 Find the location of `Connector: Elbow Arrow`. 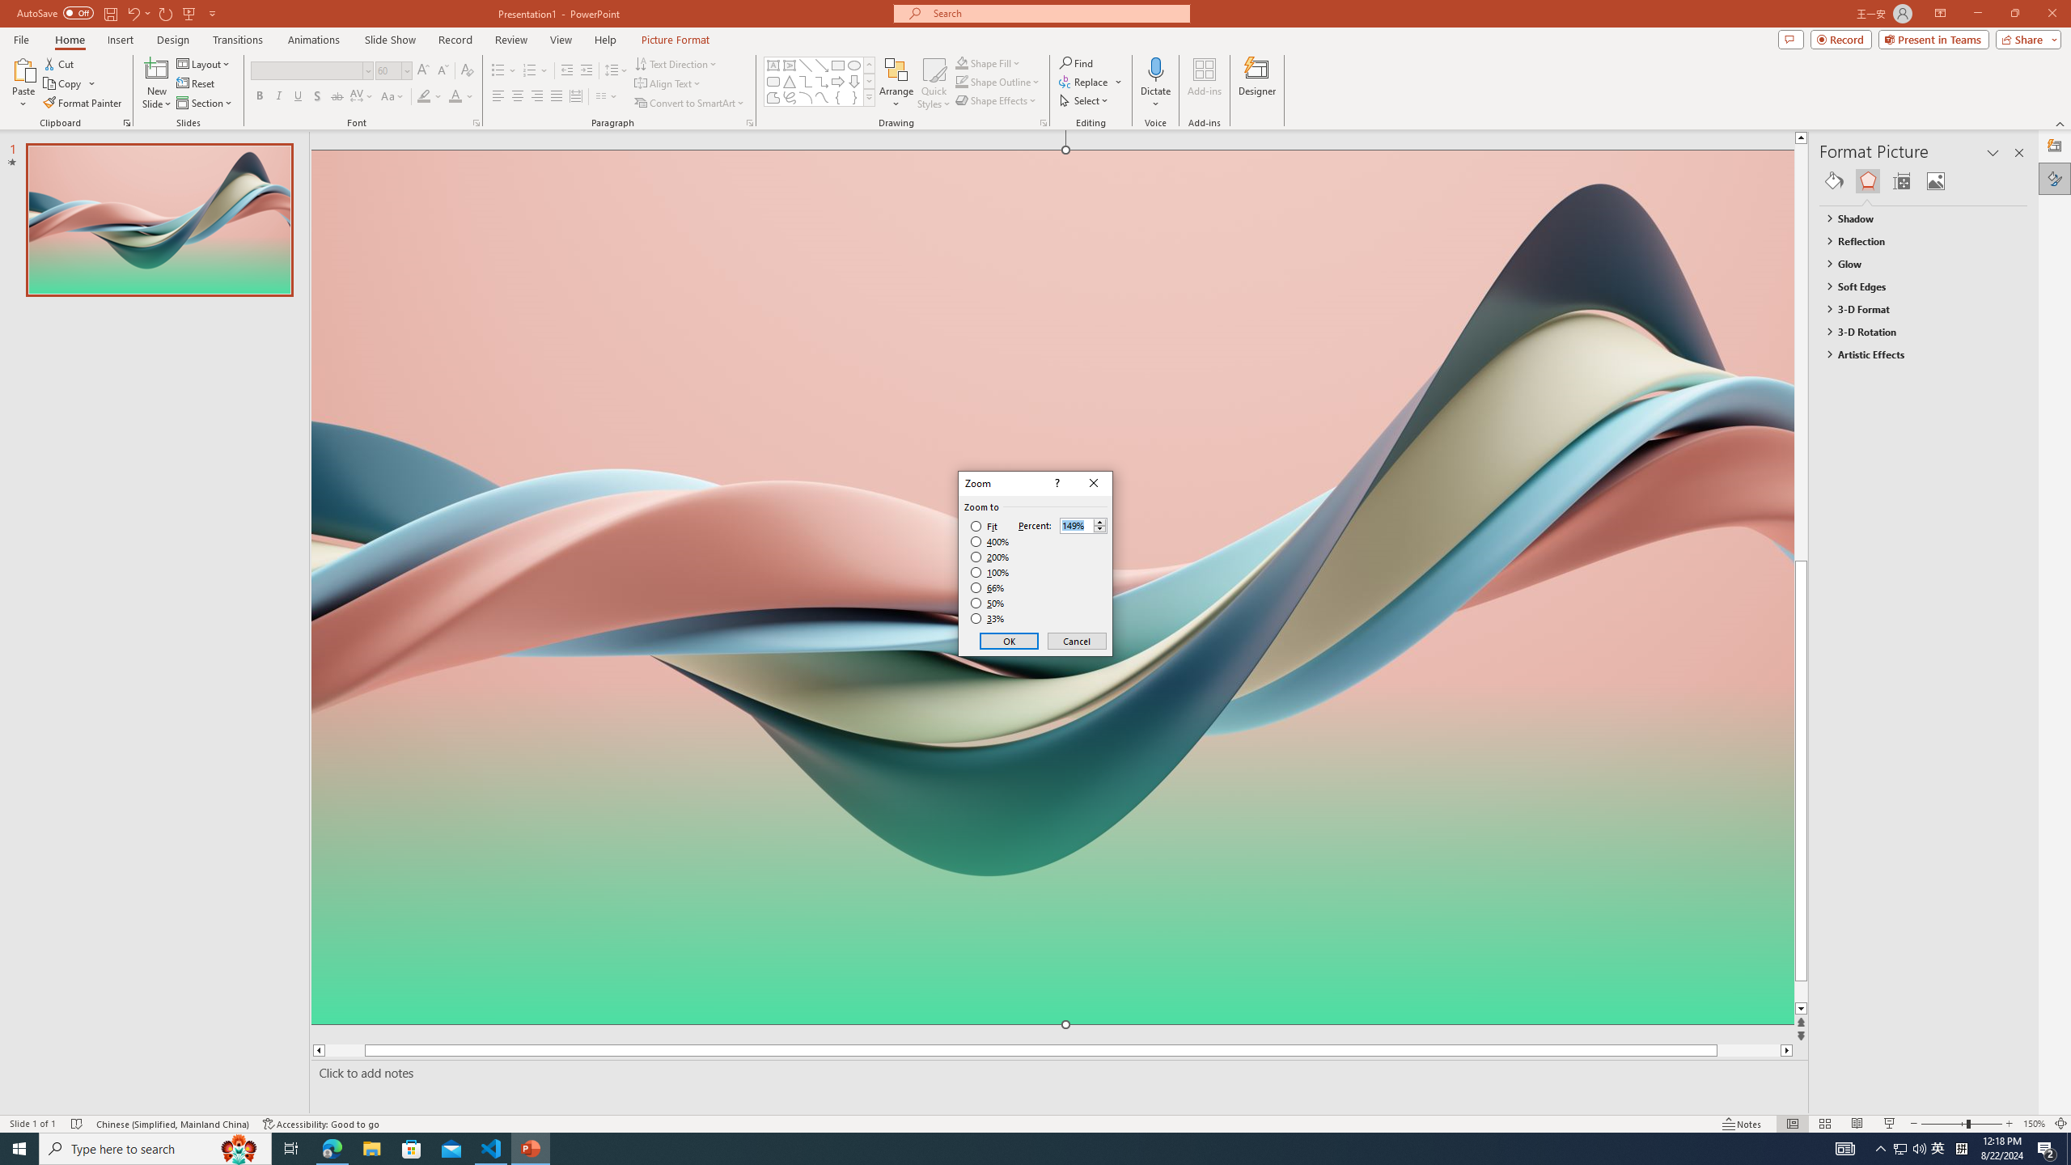

Connector: Elbow Arrow is located at coordinates (822, 81).